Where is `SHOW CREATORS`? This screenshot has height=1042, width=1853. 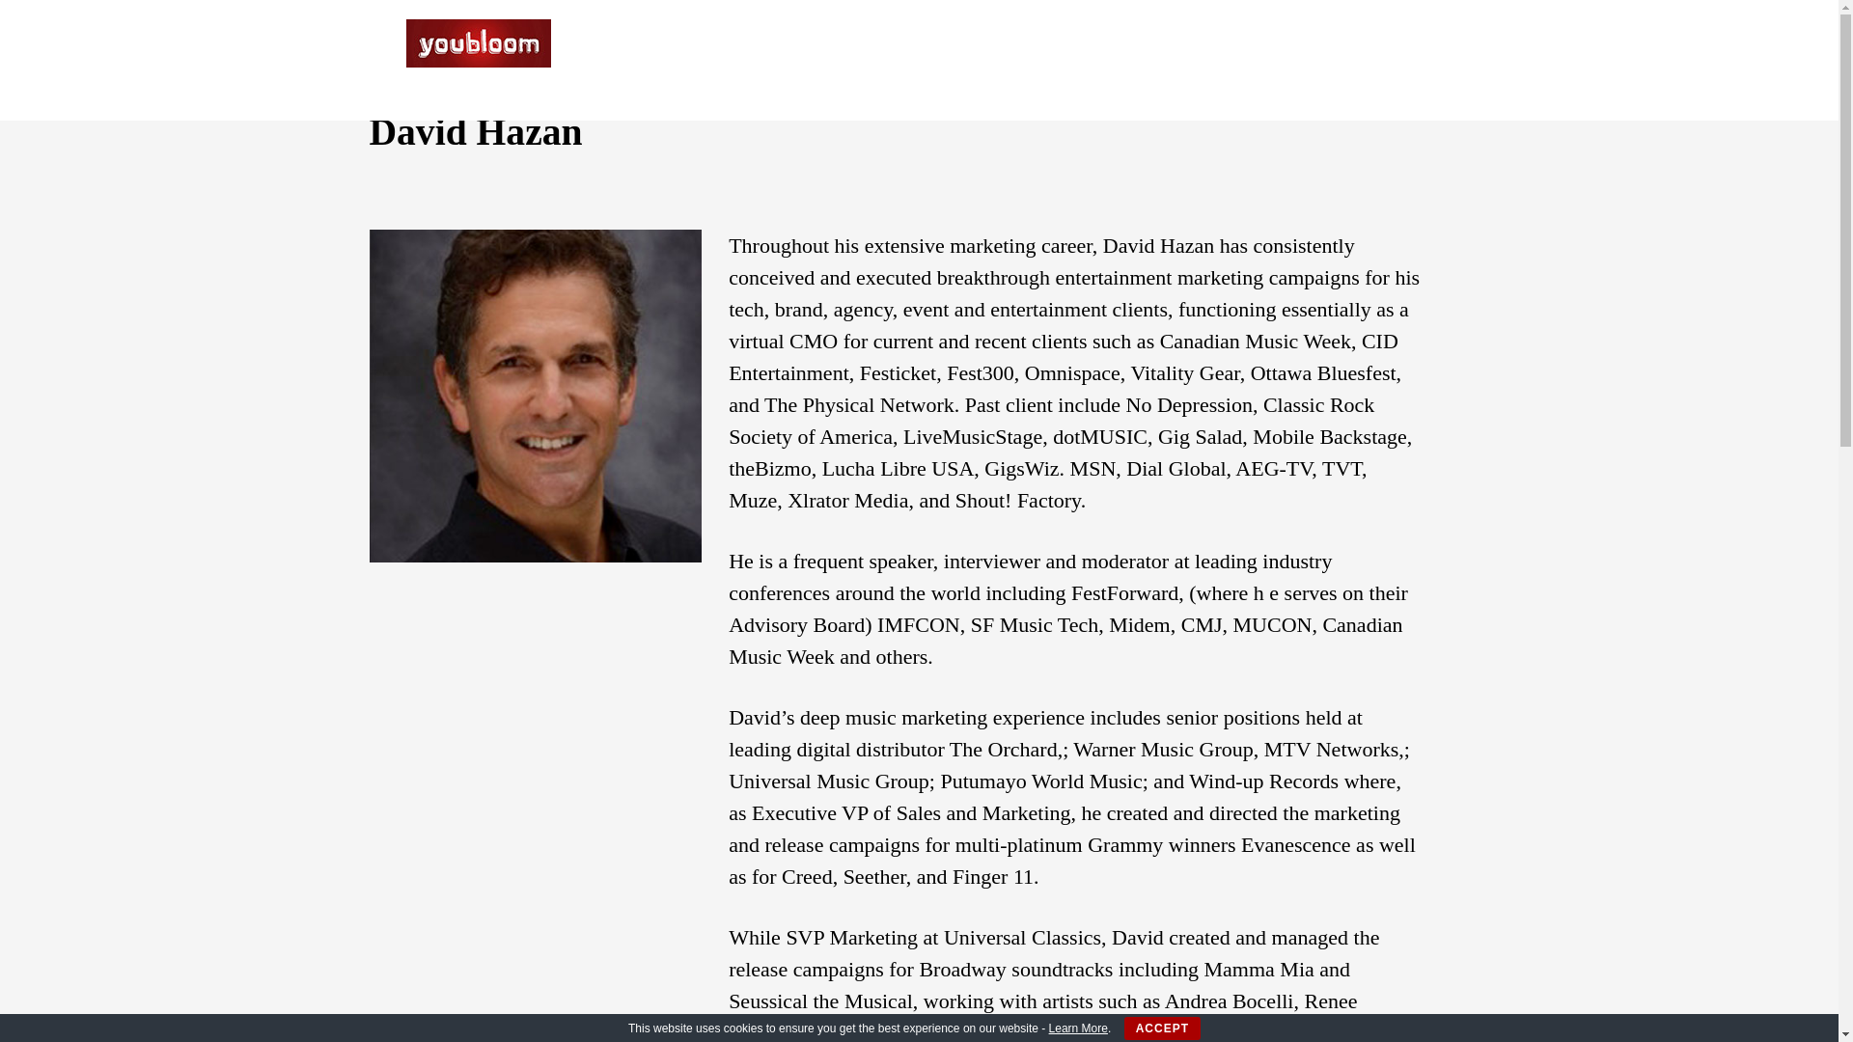
SHOW CREATORS is located at coordinates (1224, 64).